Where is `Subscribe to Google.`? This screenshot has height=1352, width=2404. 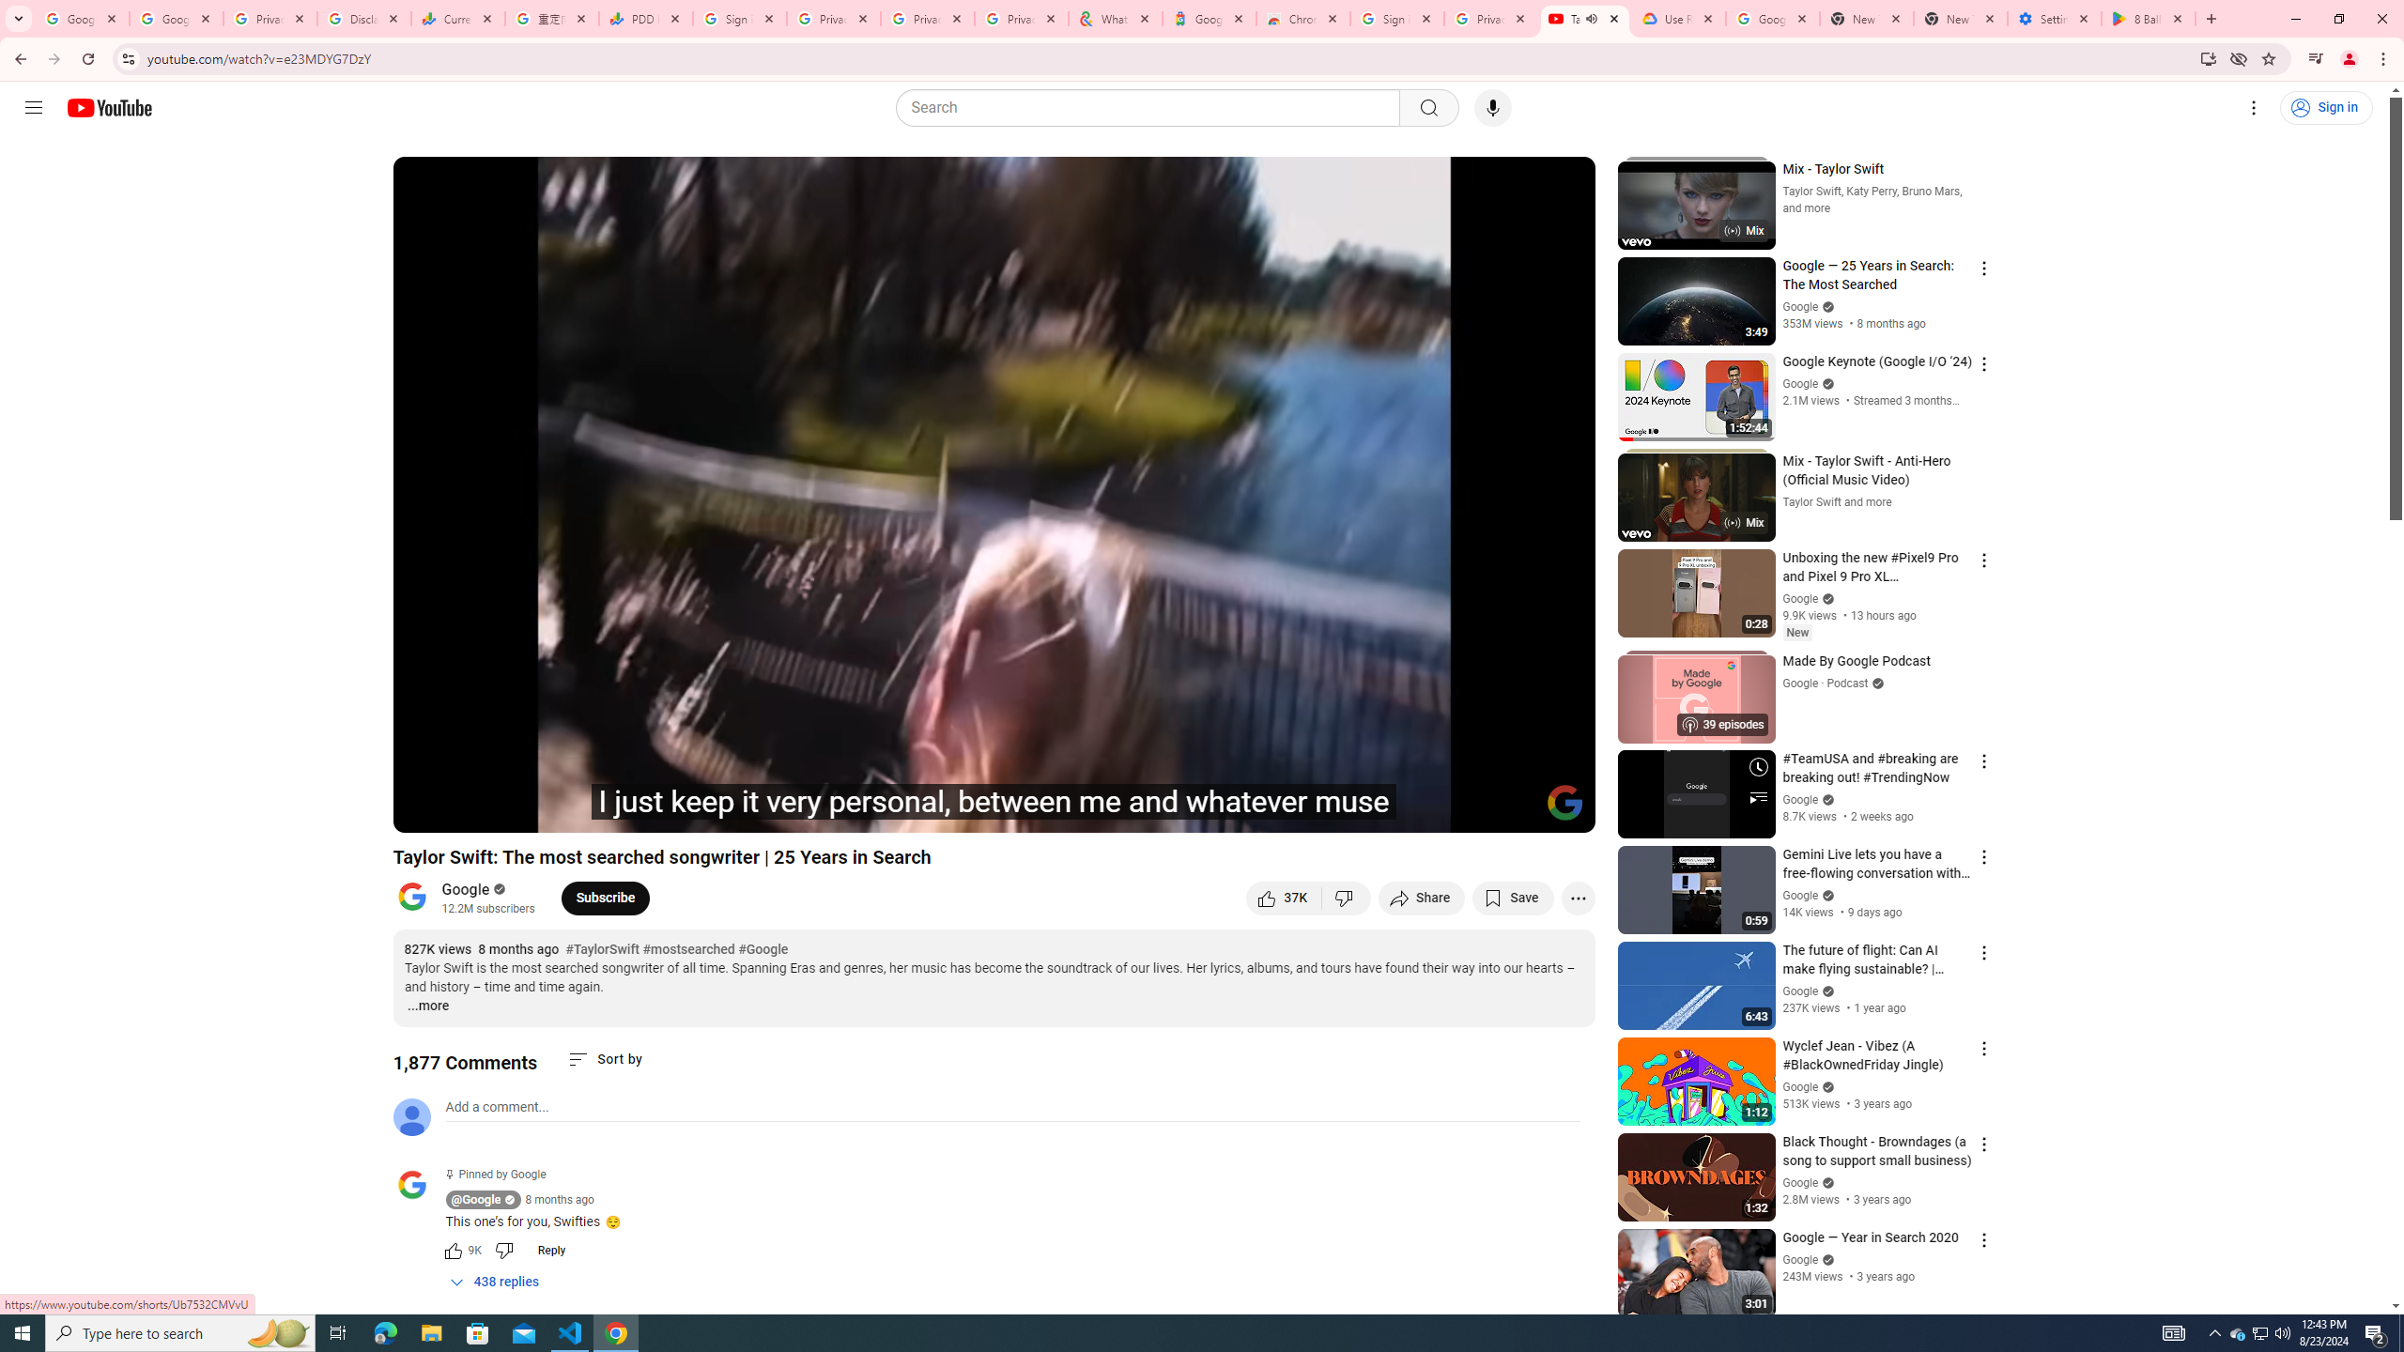 Subscribe to Google. is located at coordinates (605, 898).